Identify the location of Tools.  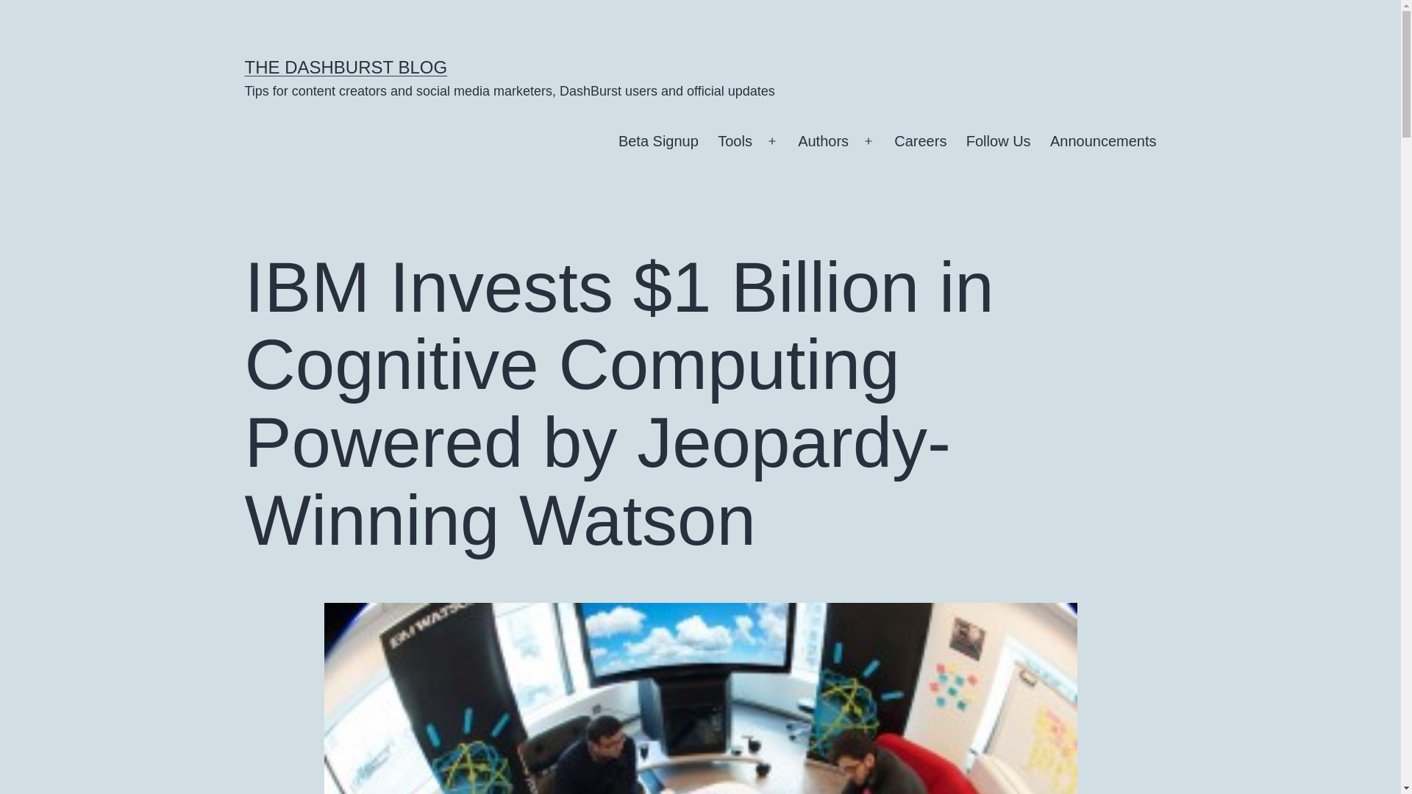
(735, 141).